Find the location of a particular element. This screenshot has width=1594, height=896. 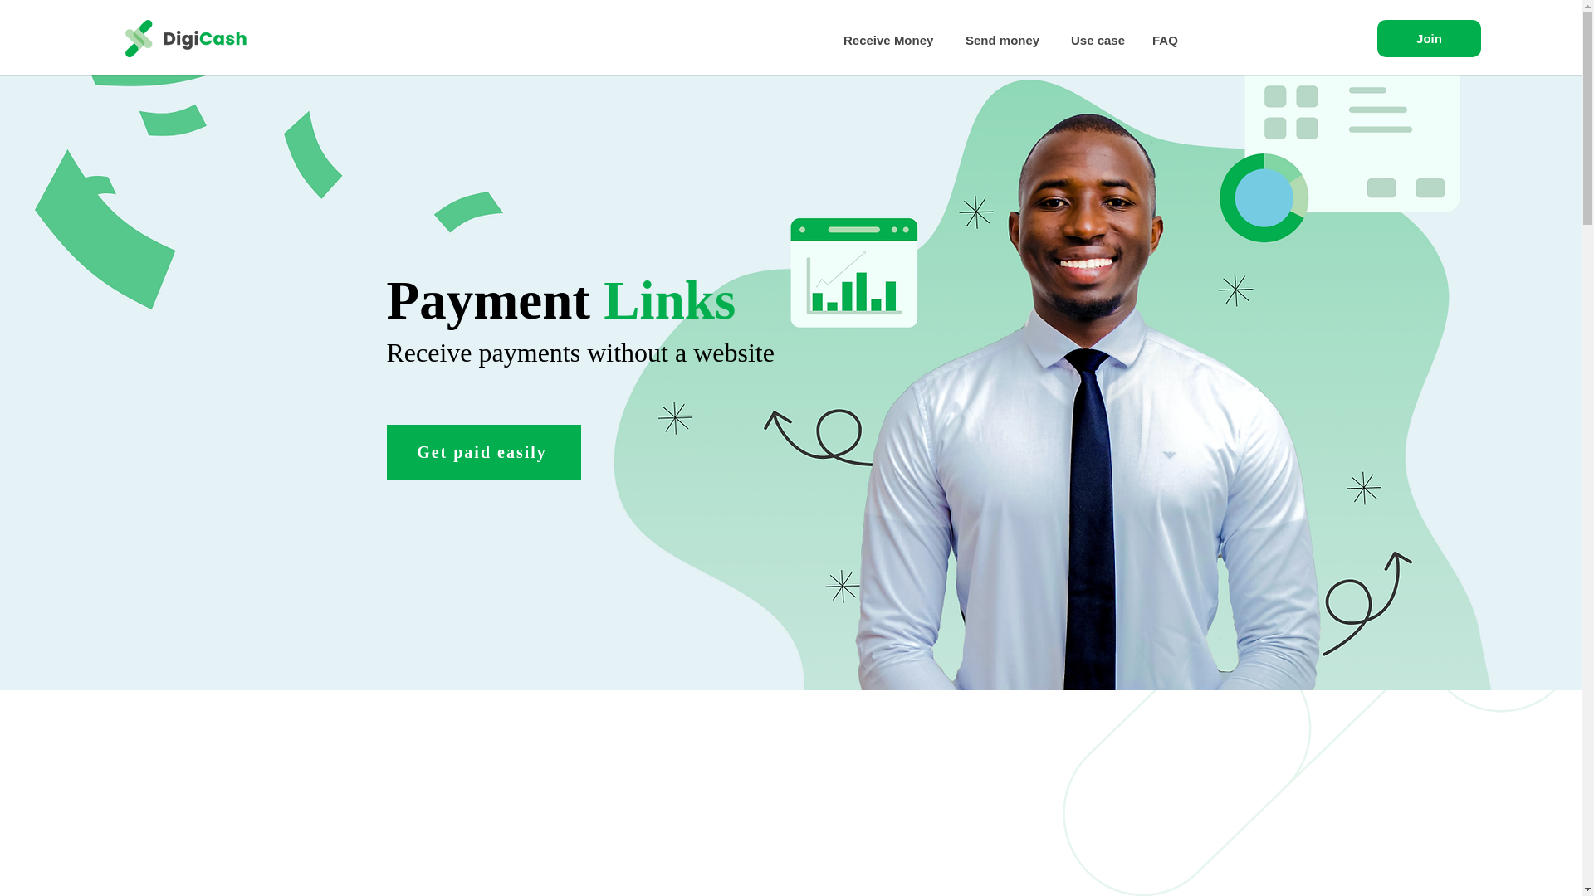

Send money is located at coordinates (1005, 40).